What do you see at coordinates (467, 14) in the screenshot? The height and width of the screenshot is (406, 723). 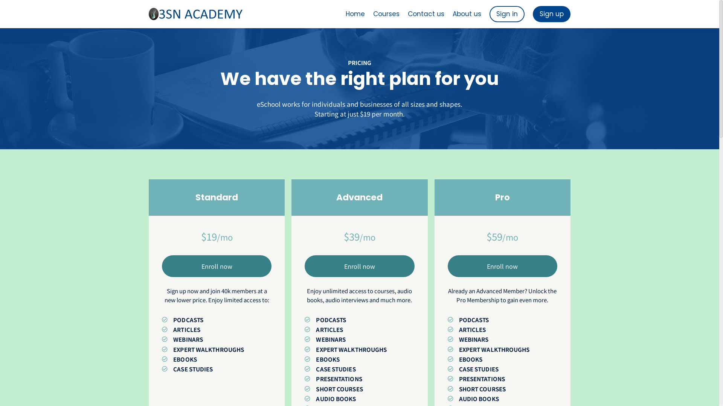 I see `About us` at bounding box center [467, 14].